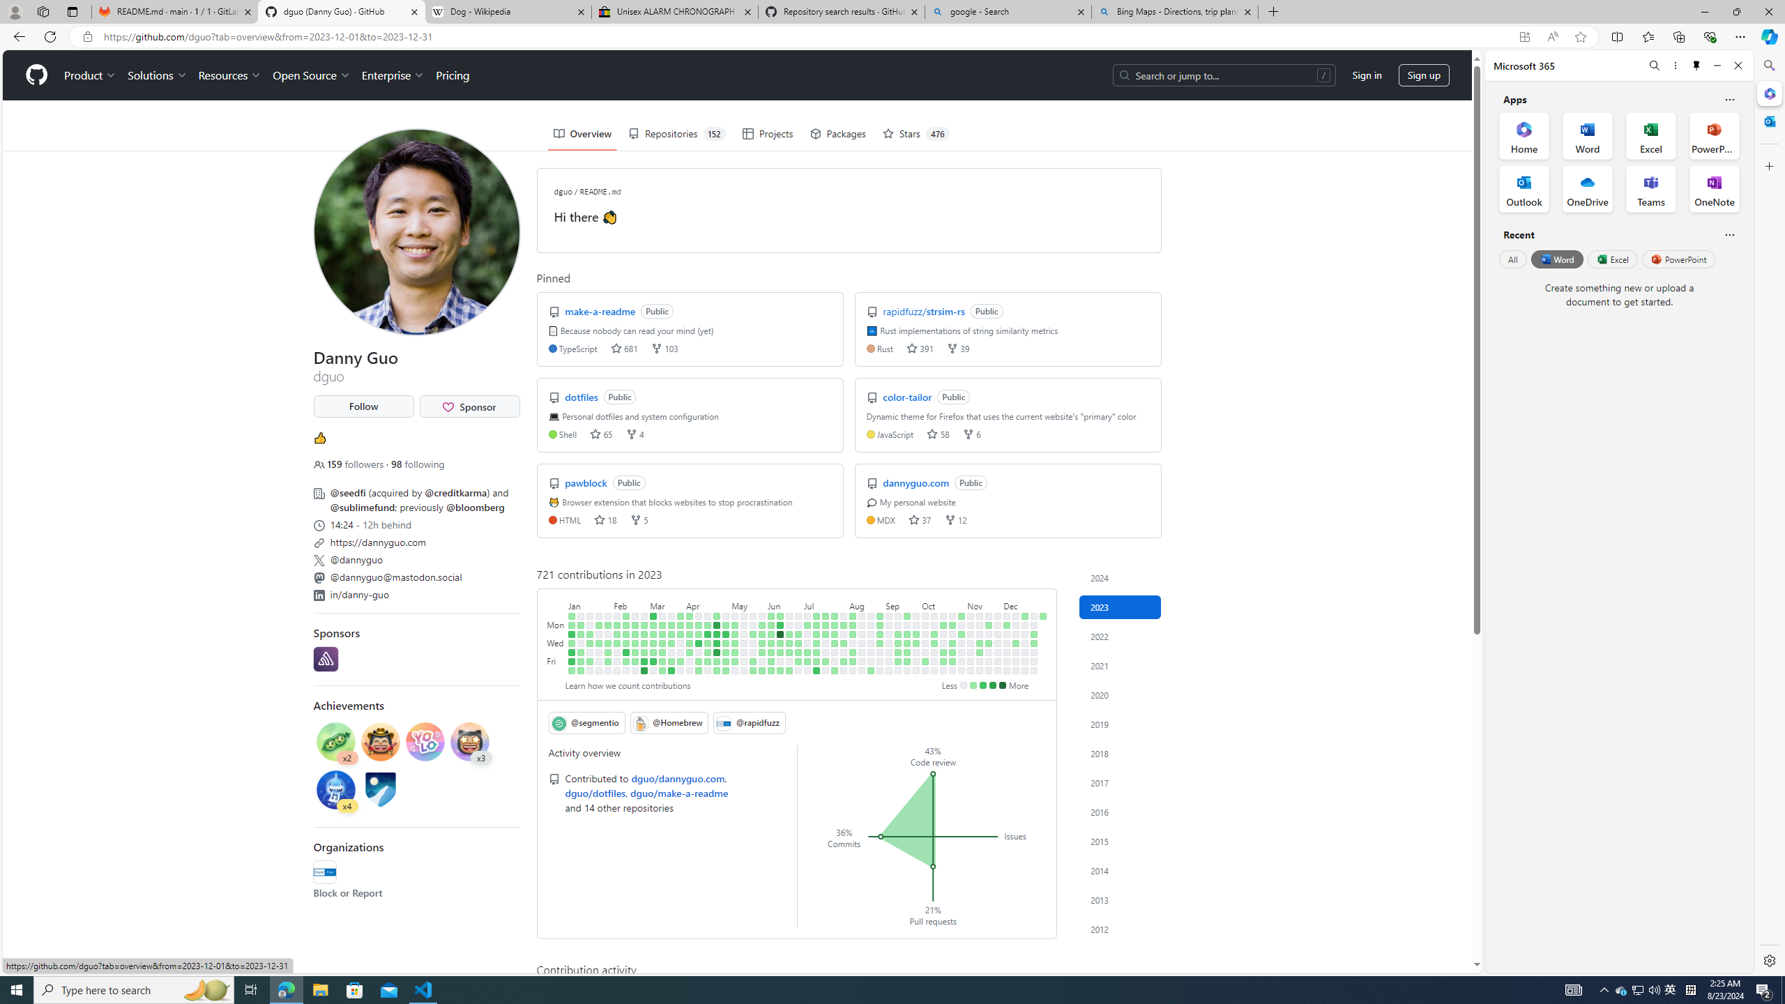 The height and width of the screenshot is (1004, 1785). Describe the element at coordinates (392, 75) in the screenshot. I see `Enterprise` at that location.